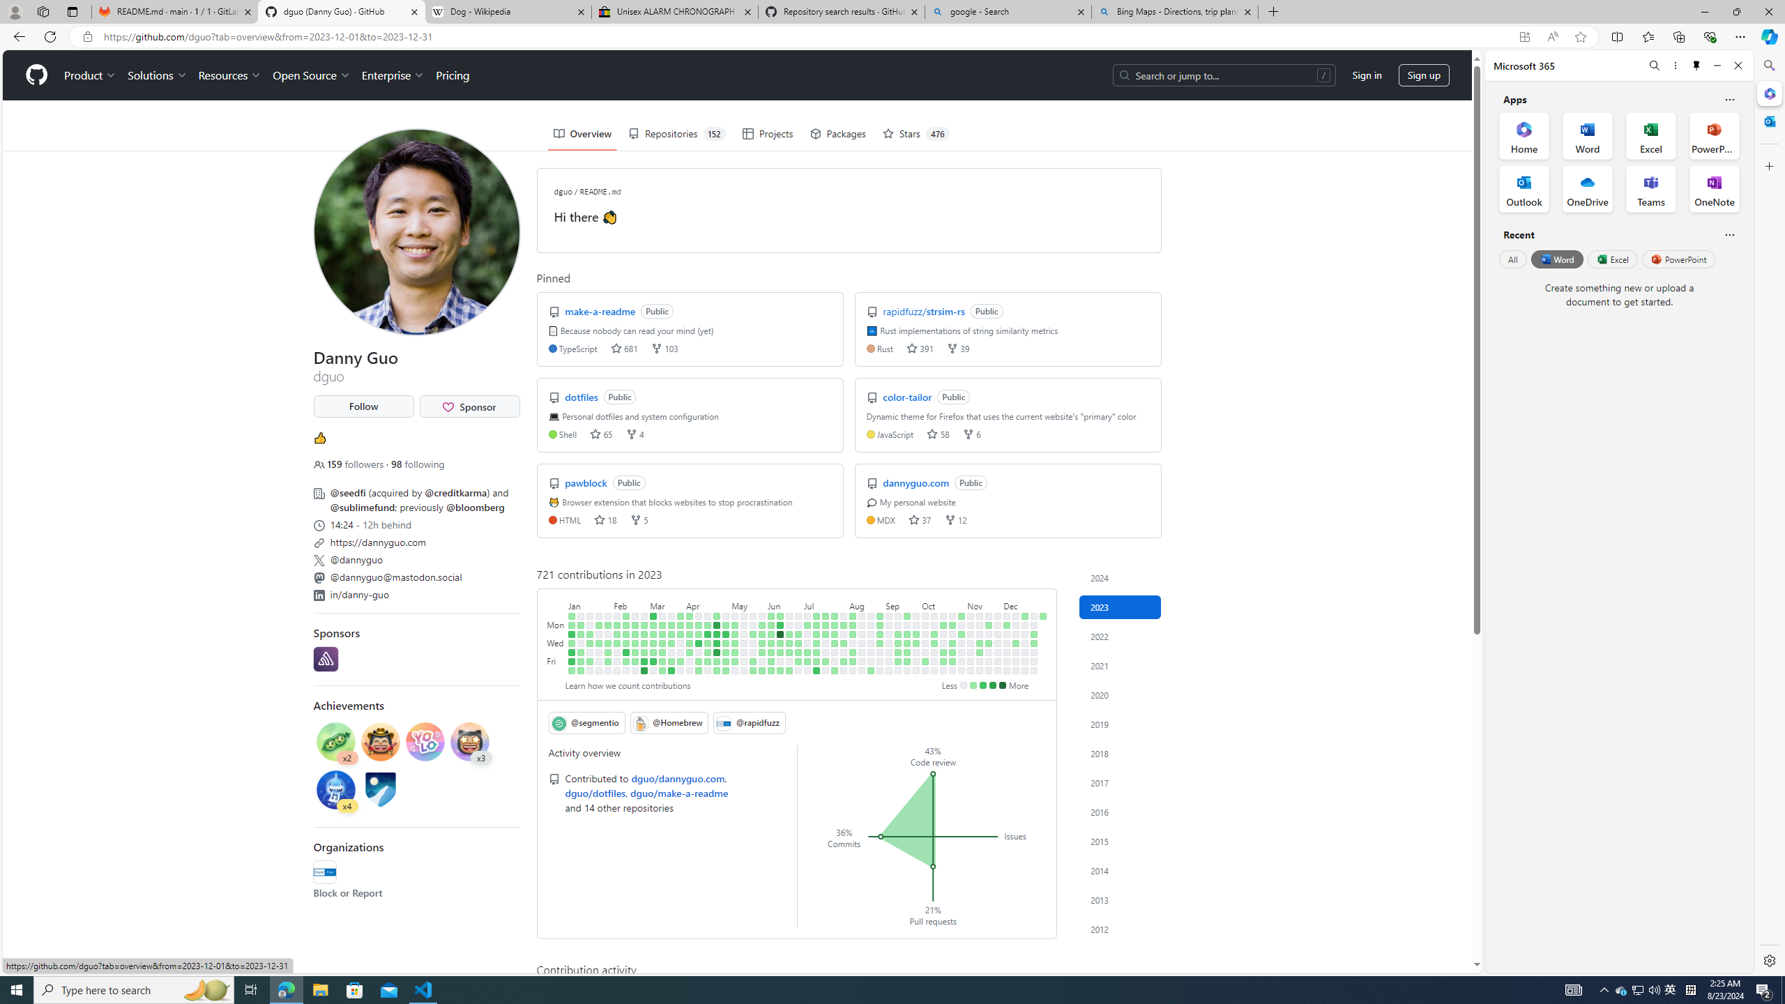 The height and width of the screenshot is (1004, 1785). Describe the element at coordinates (392, 75) in the screenshot. I see `Enterprise` at that location.